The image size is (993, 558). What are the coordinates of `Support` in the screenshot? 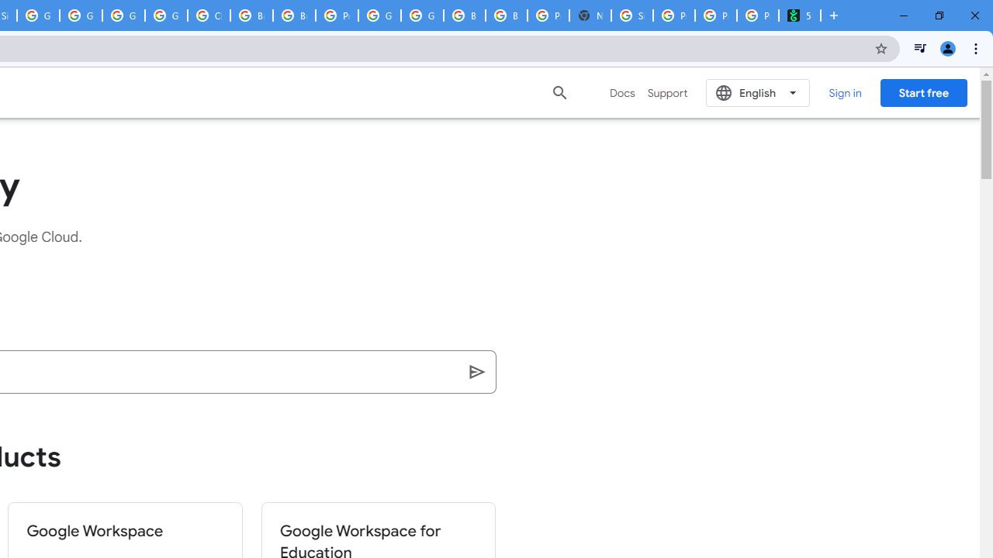 It's located at (667, 93).